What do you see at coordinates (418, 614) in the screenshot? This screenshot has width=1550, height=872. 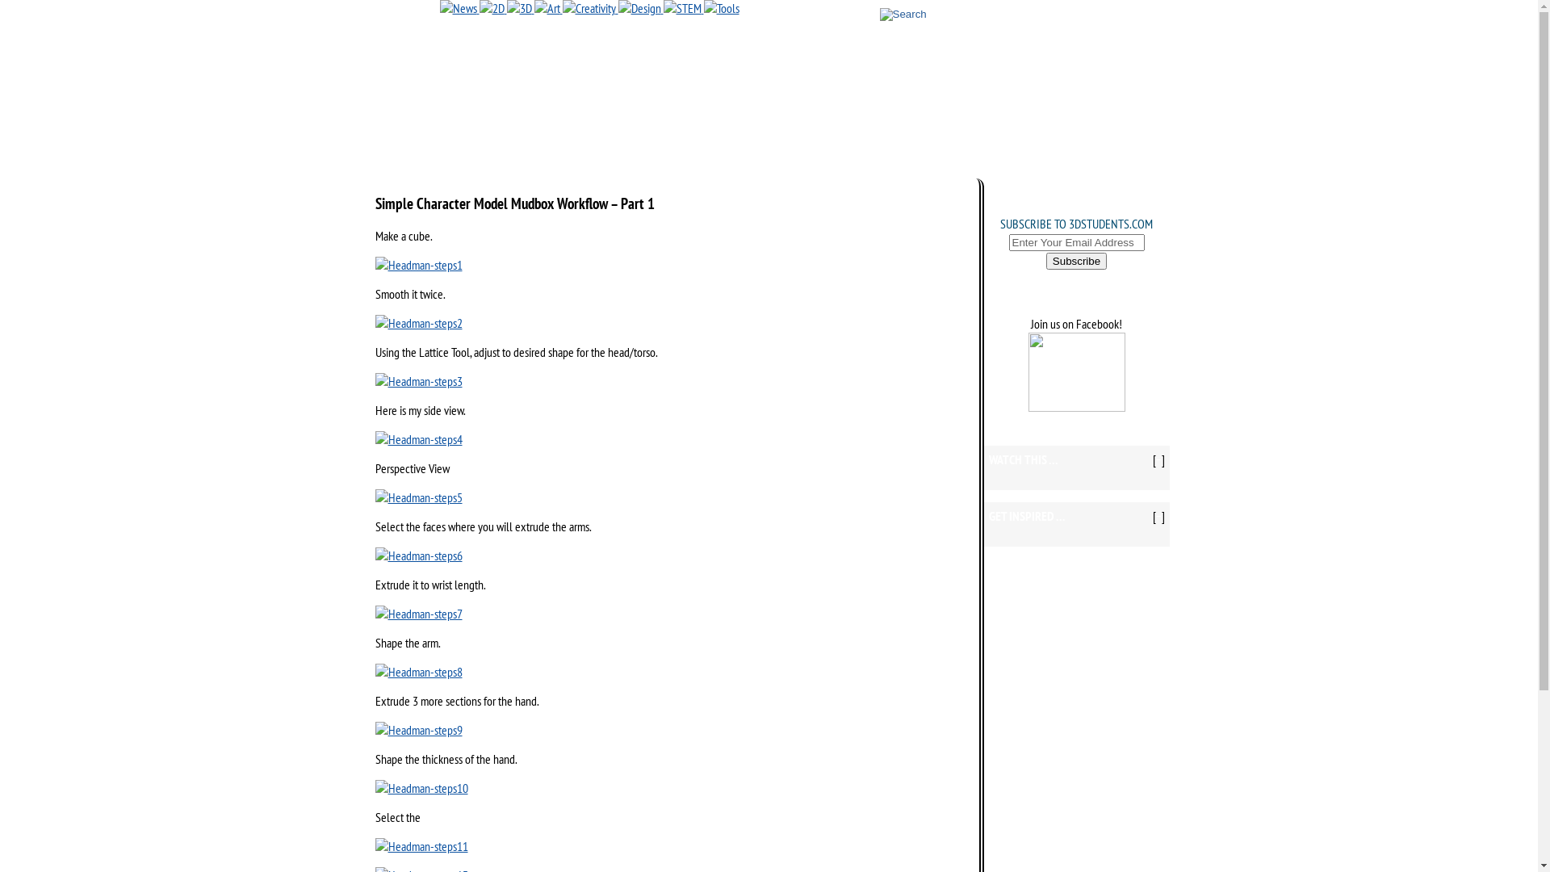 I see `Headman-steps7` at bounding box center [418, 614].